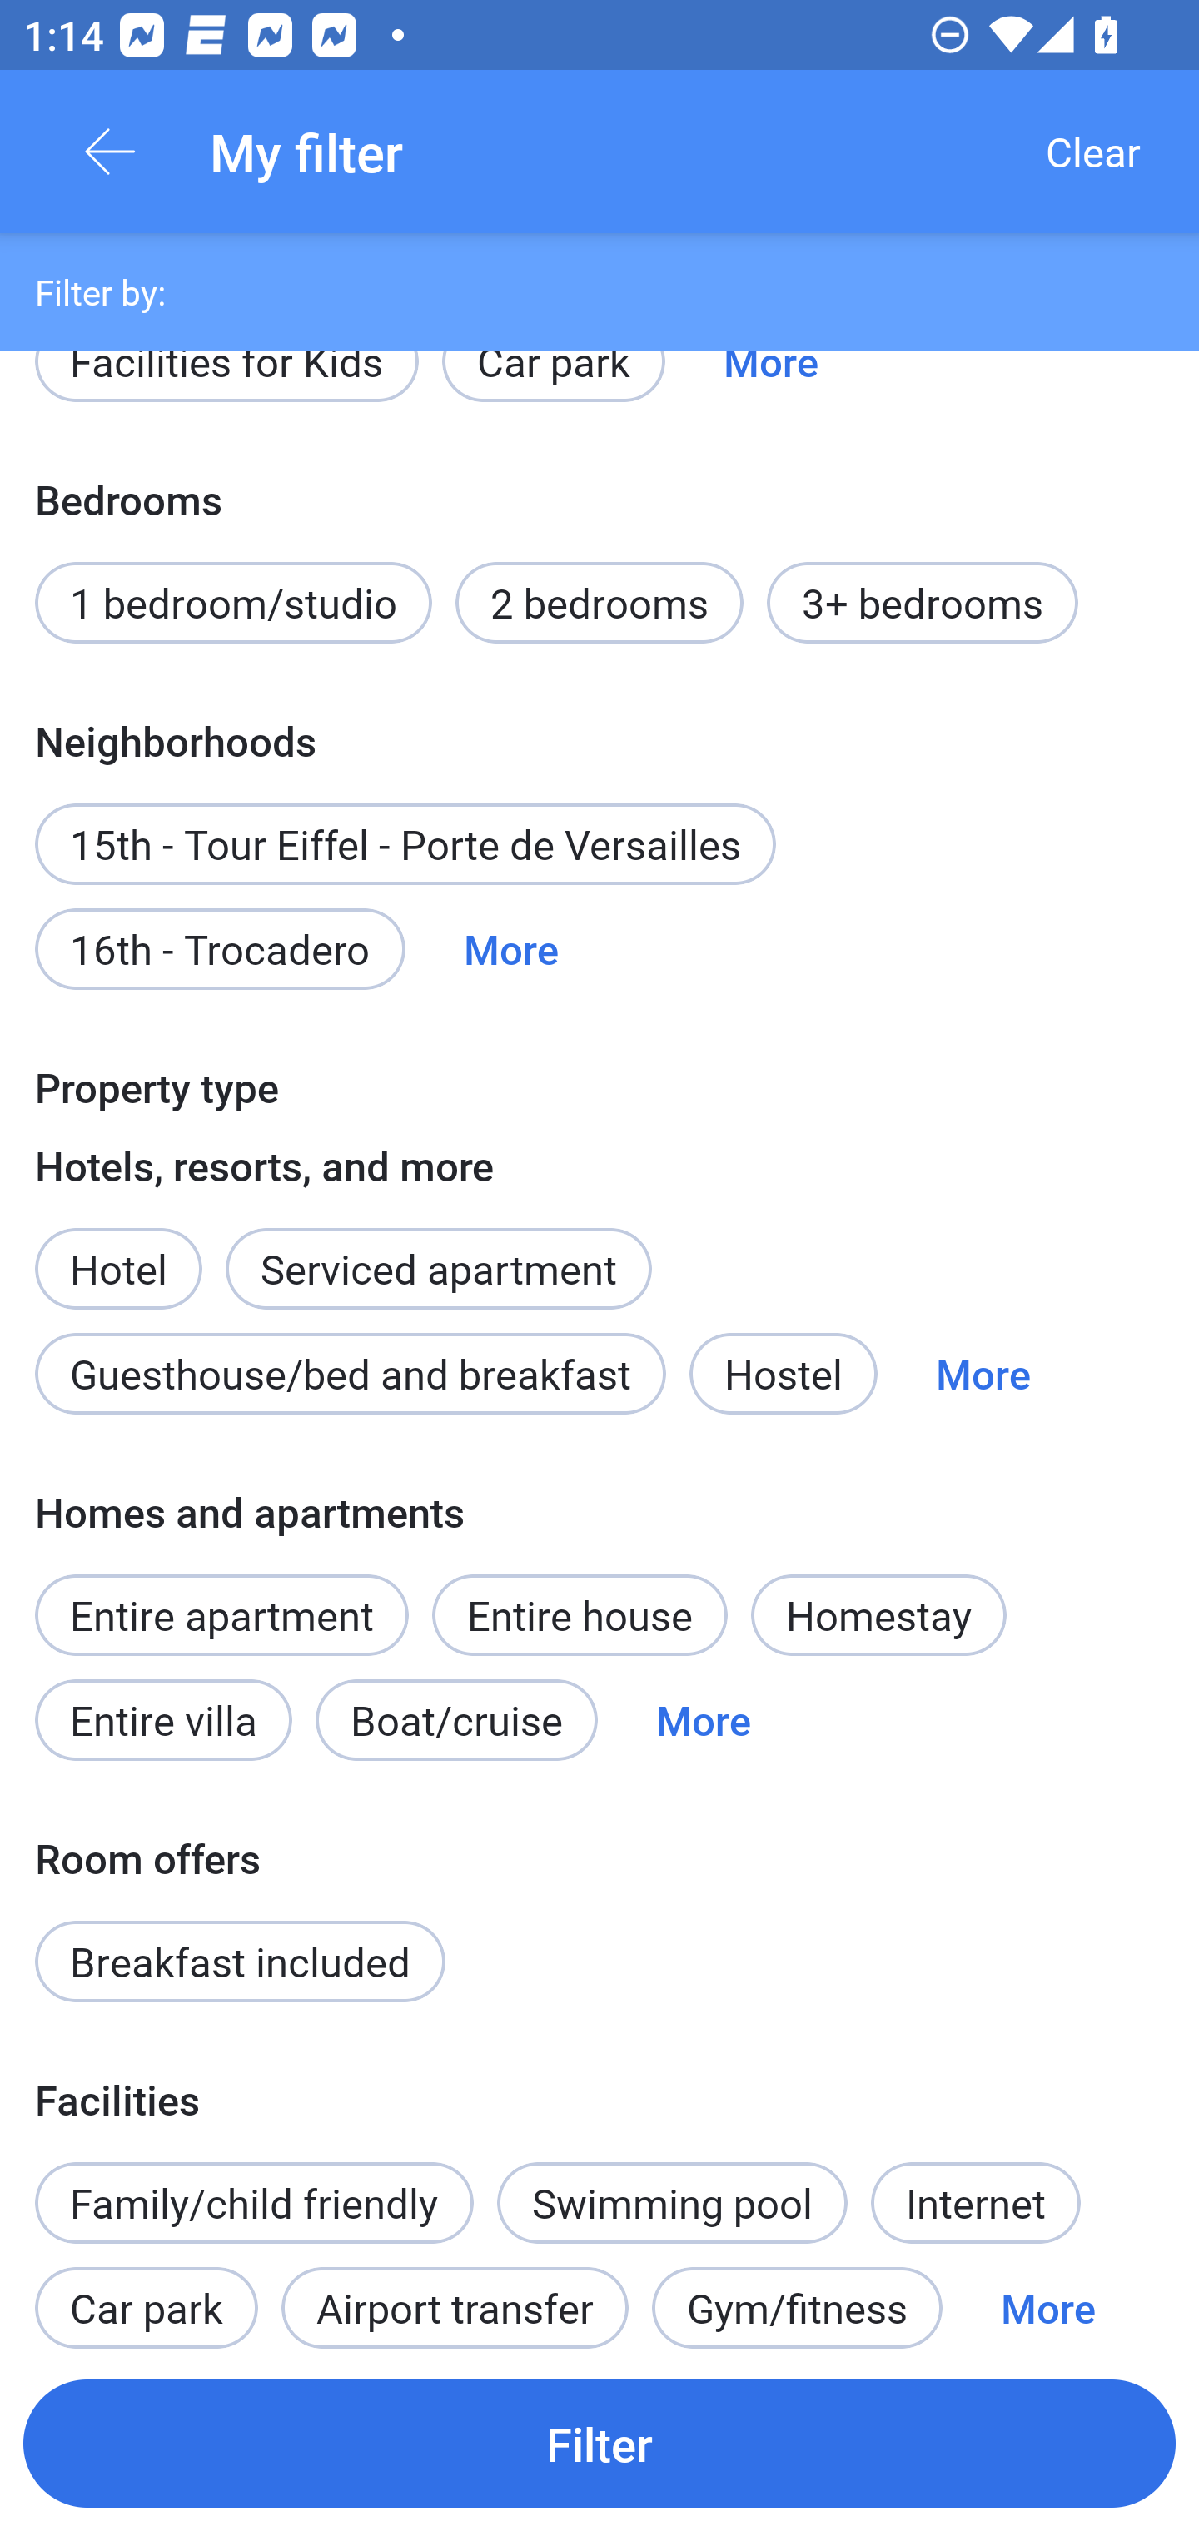  Describe the element at coordinates (438, 1251) in the screenshot. I see `Serviced apartment` at that location.